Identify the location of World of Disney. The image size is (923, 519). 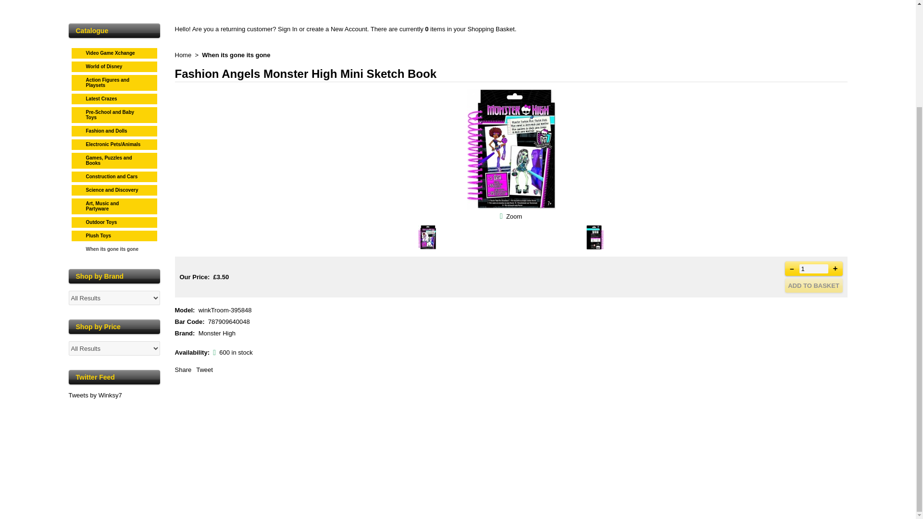
(114, 65).